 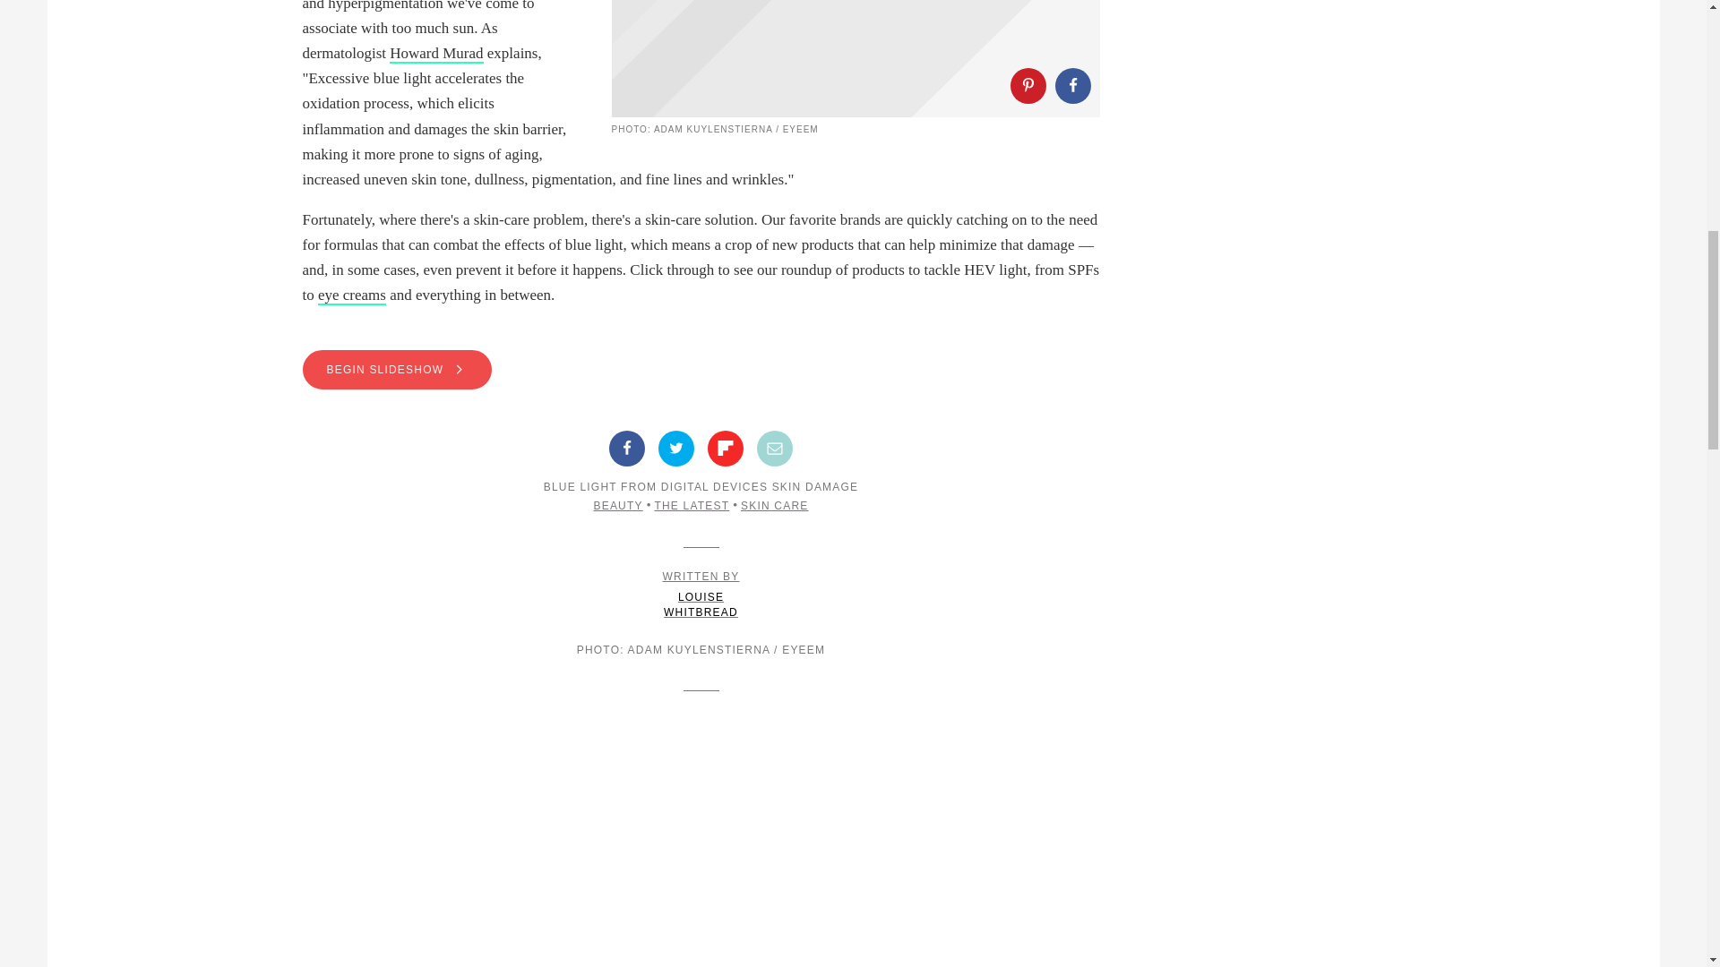 I want to click on Share on Flipboard, so click(x=701, y=595).